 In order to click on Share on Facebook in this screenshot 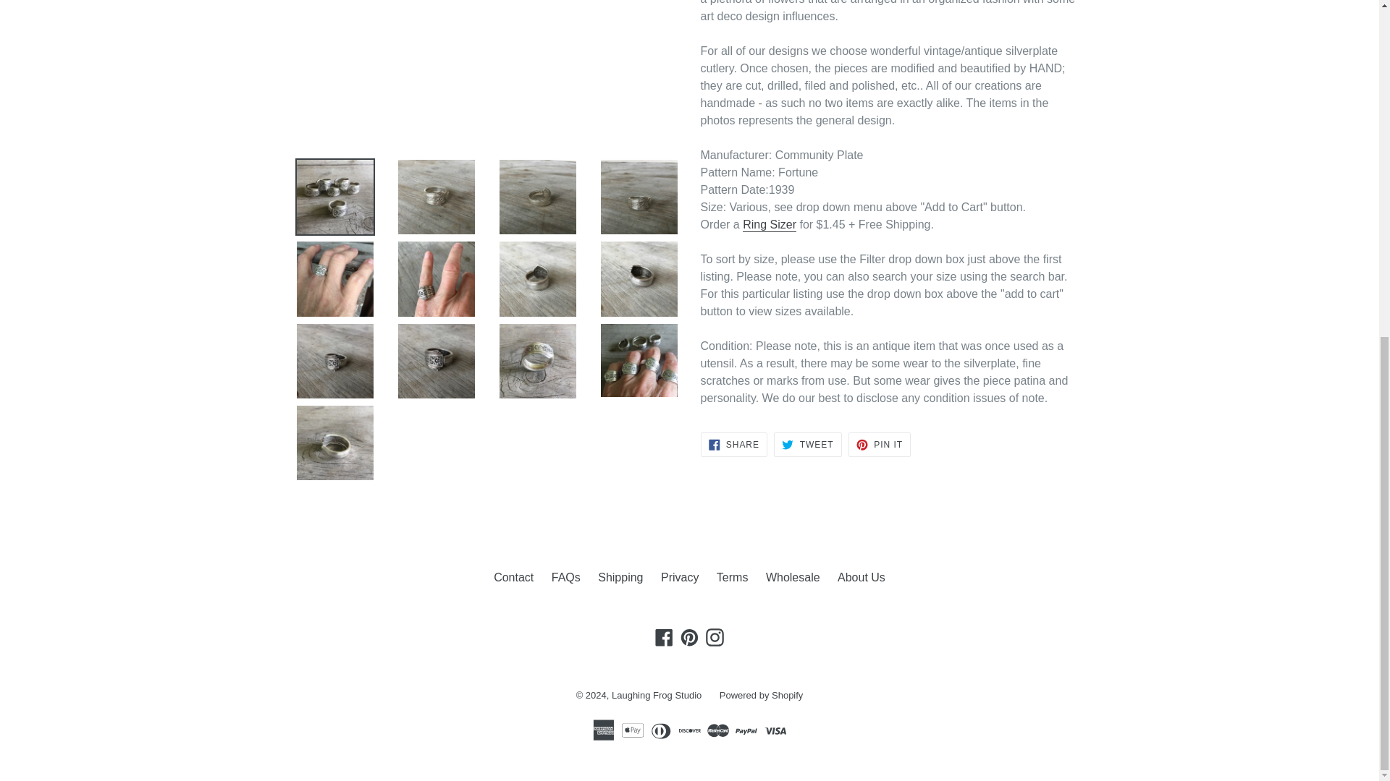, I will do `click(733, 444)`.